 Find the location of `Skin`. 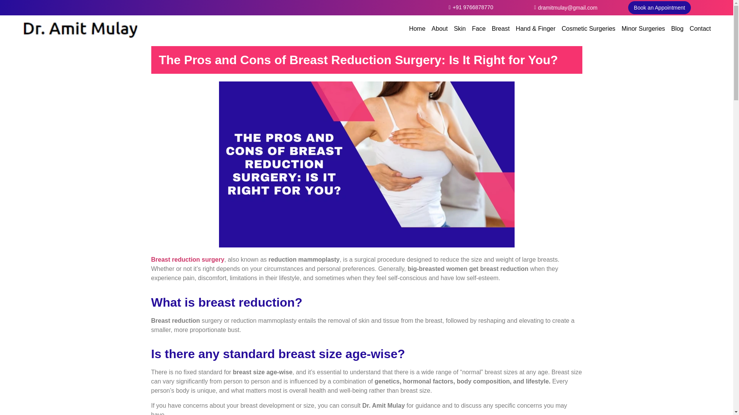

Skin is located at coordinates (460, 28).